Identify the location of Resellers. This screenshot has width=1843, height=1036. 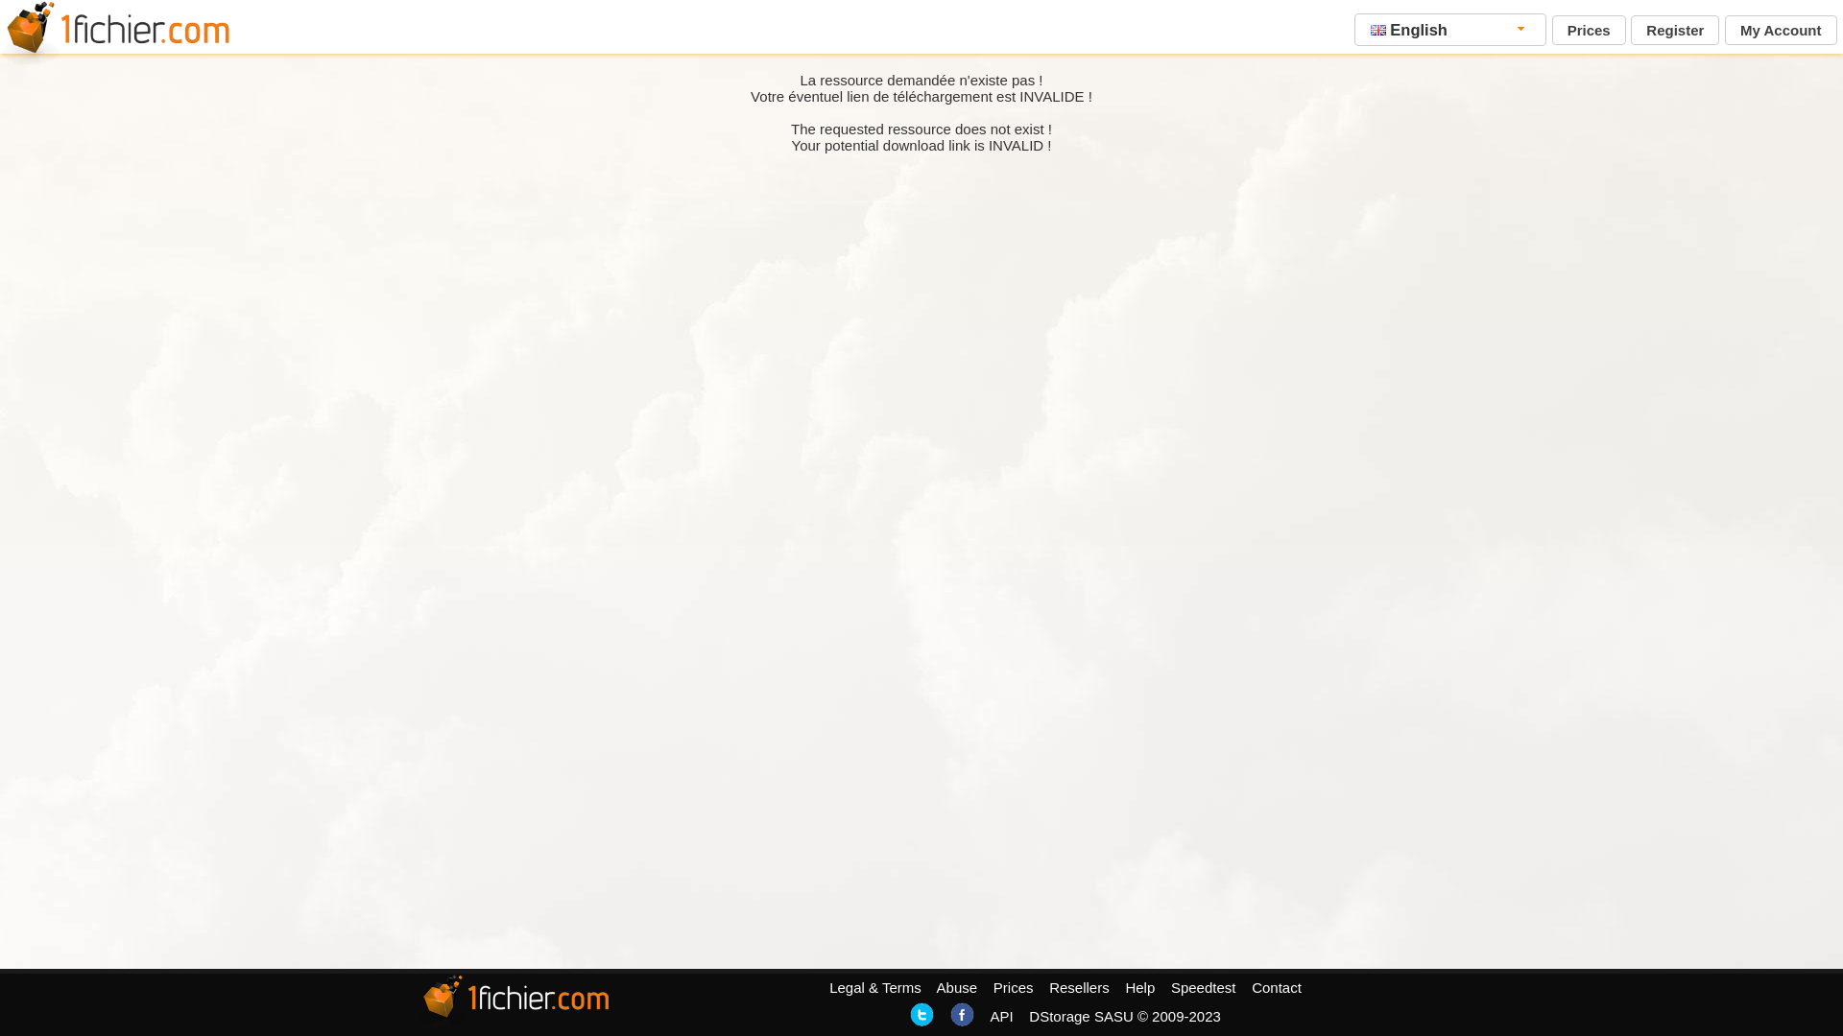
(1079, 988).